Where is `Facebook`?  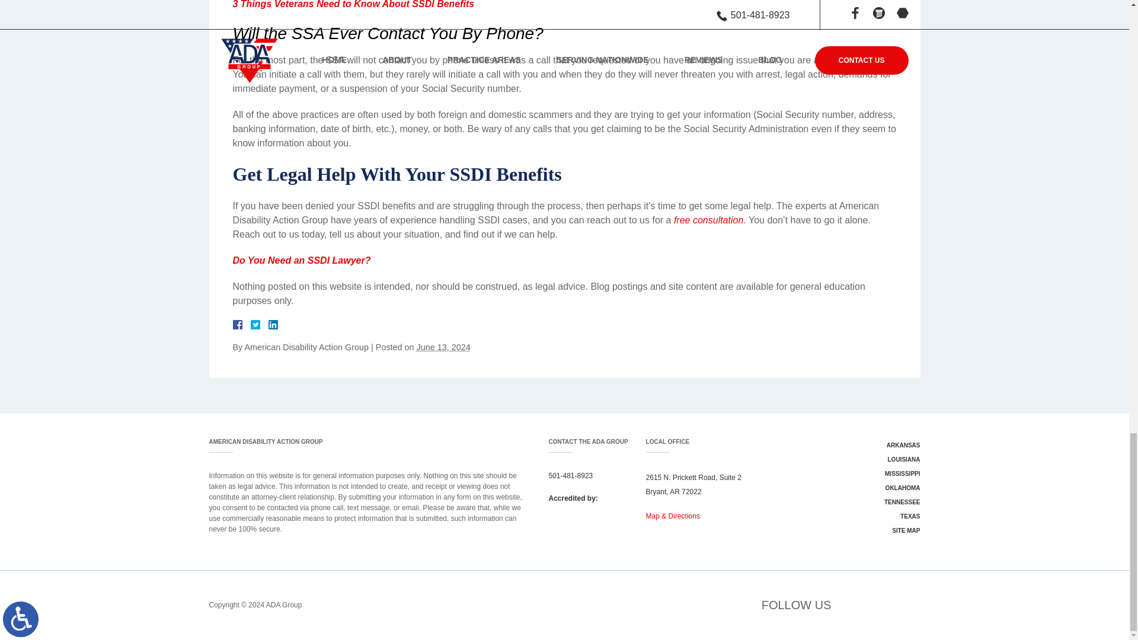 Facebook is located at coordinates (251, 325).